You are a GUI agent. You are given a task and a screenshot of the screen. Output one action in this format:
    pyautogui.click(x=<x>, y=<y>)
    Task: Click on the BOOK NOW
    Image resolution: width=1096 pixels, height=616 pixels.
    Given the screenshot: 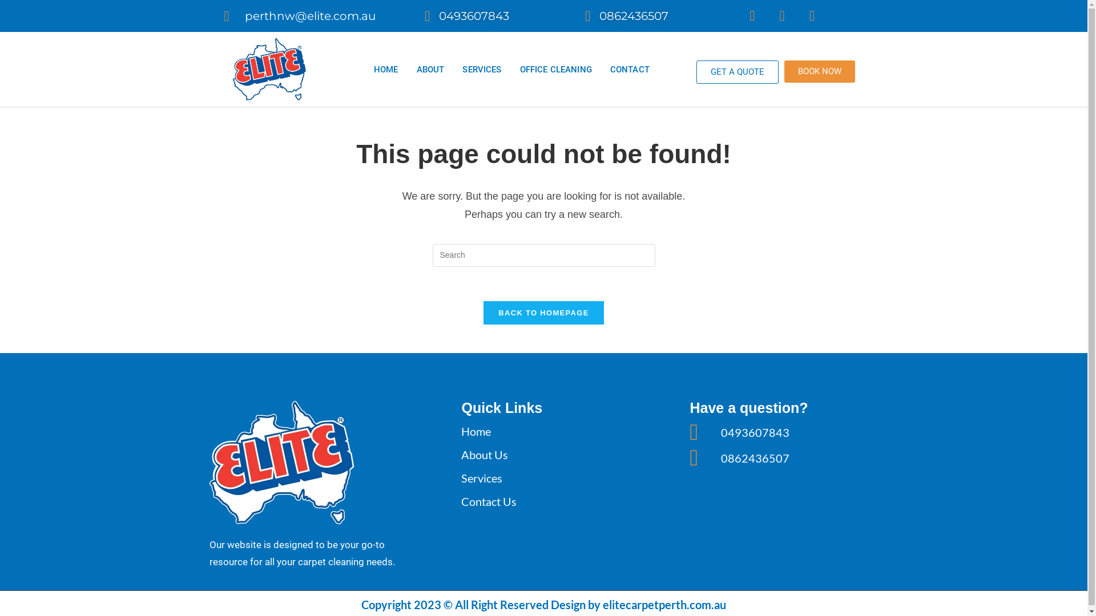 What is the action you would take?
    pyautogui.click(x=820, y=72)
    